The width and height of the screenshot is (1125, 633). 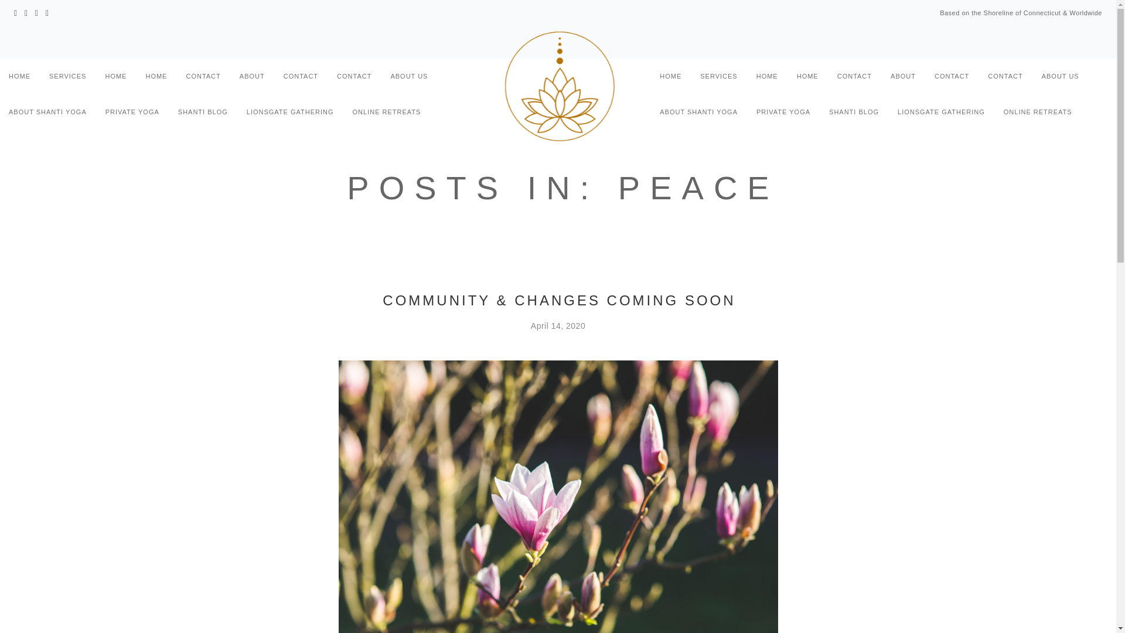 I want to click on CONTACT, so click(x=354, y=79).